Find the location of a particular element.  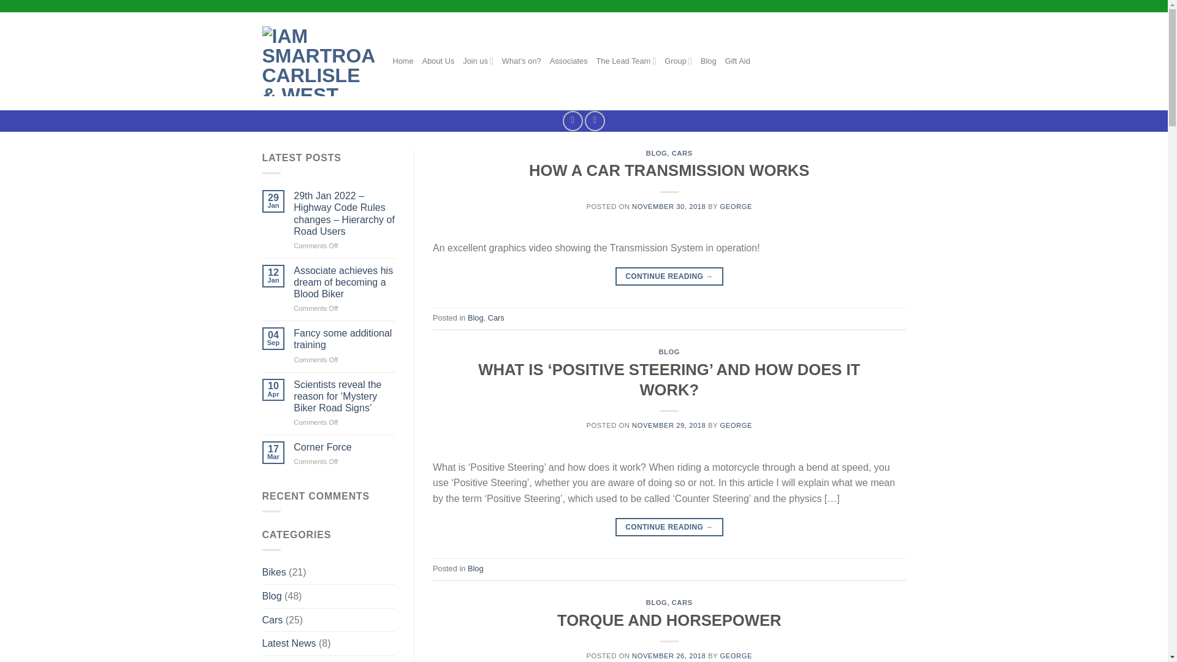

Gift Aid is located at coordinates (737, 61).